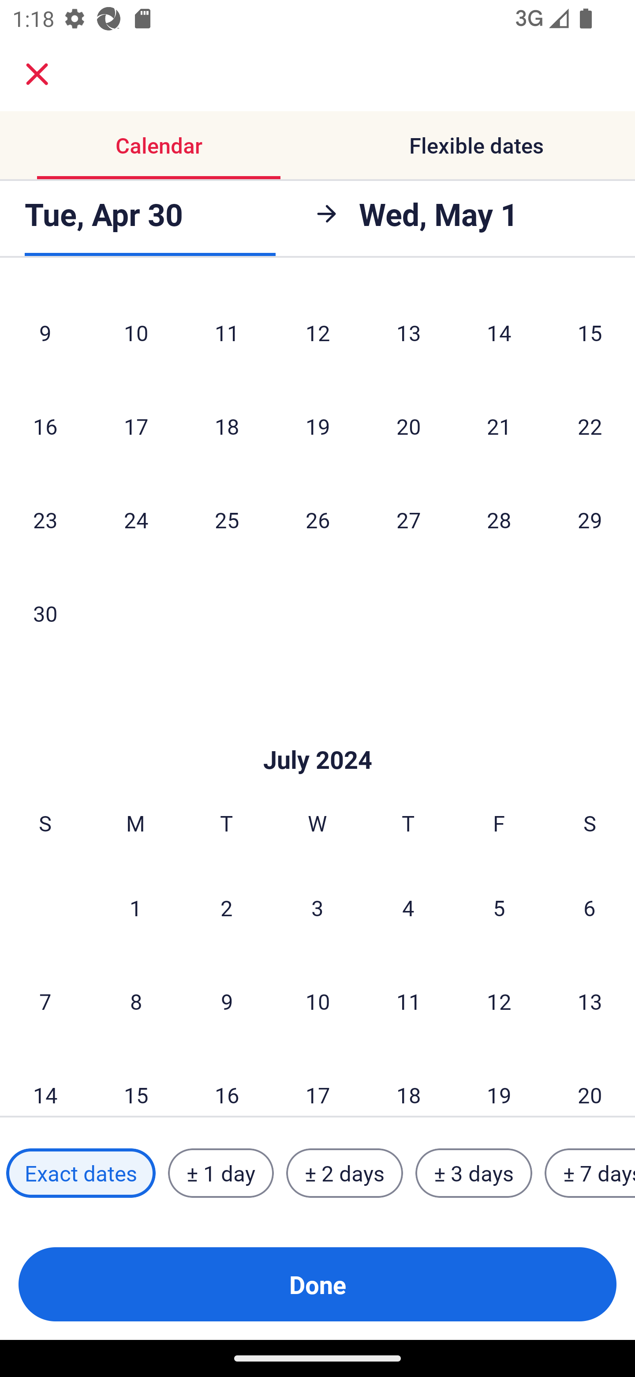  I want to click on ± 1 day, so click(220, 1173).